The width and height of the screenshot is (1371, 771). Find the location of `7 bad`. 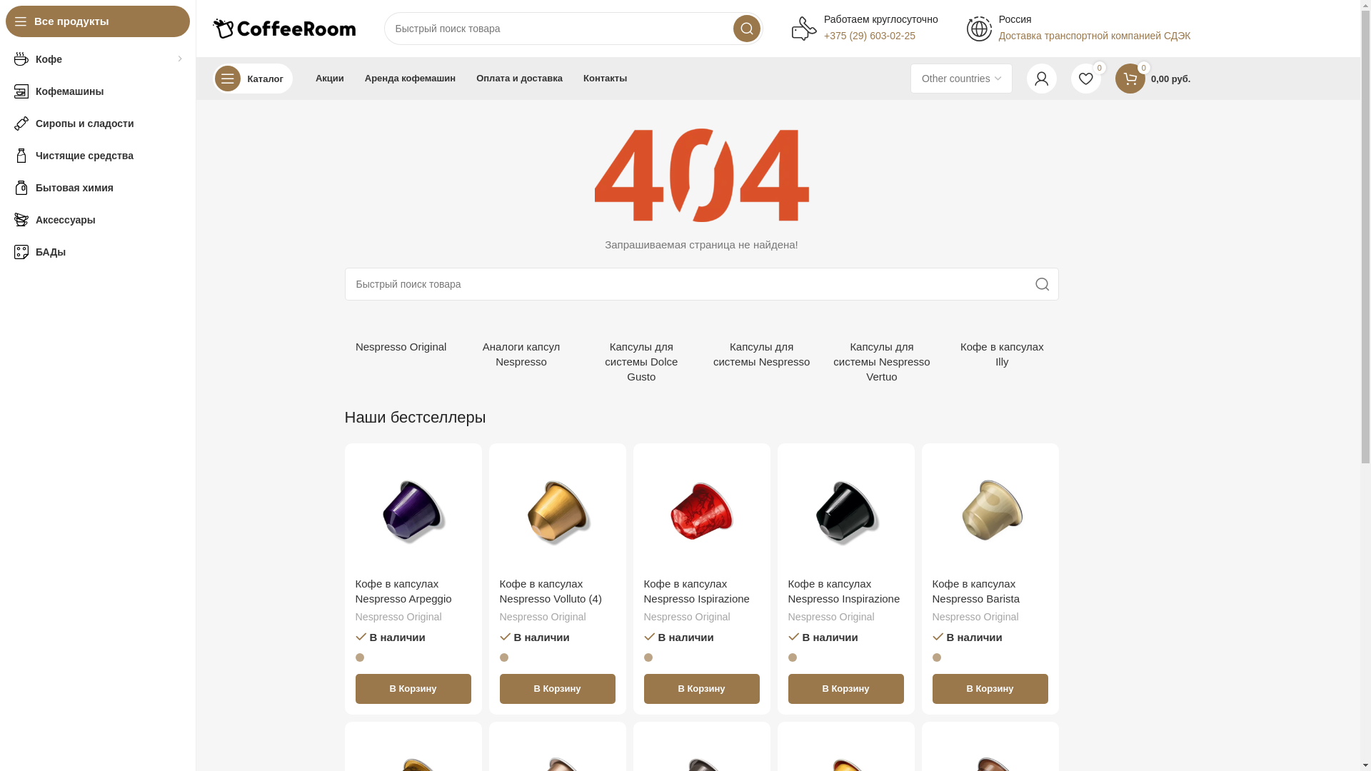

7 bad is located at coordinates (21, 251).